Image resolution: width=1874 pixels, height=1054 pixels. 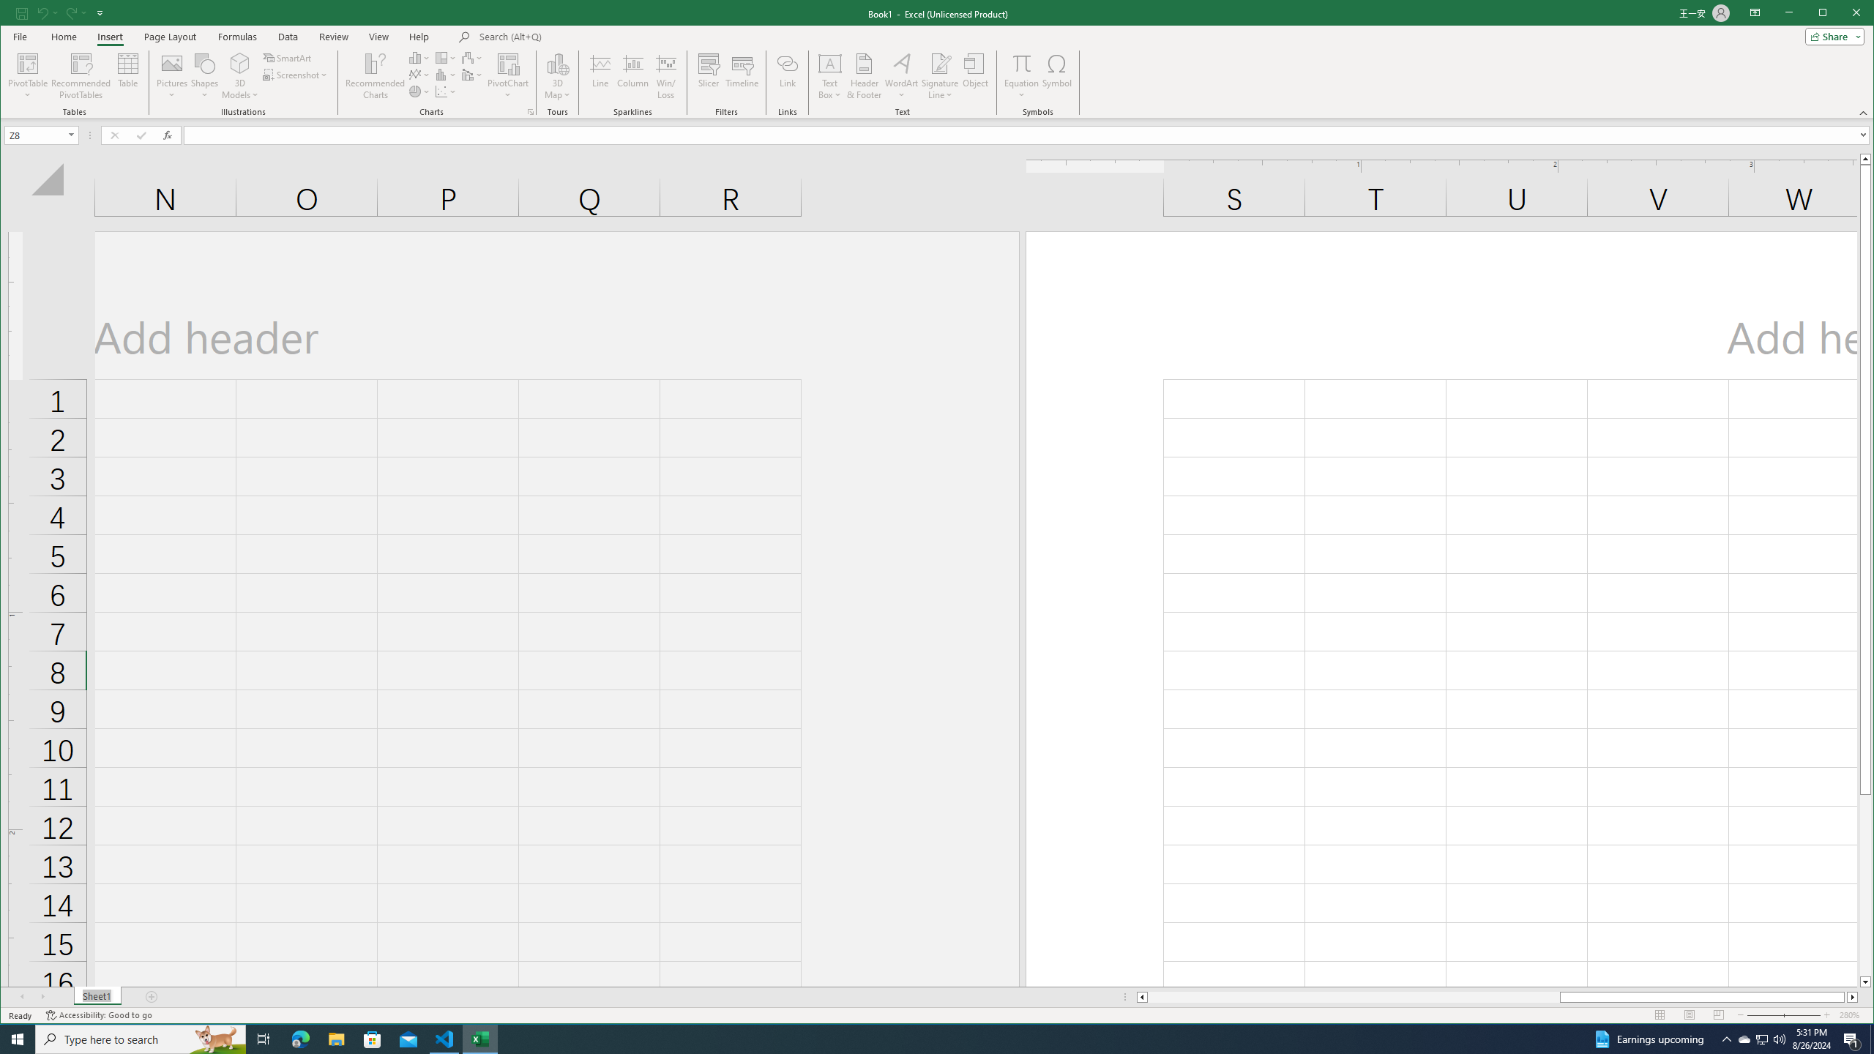 I want to click on Insert Hierarchy Chart, so click(x=446, y=57).